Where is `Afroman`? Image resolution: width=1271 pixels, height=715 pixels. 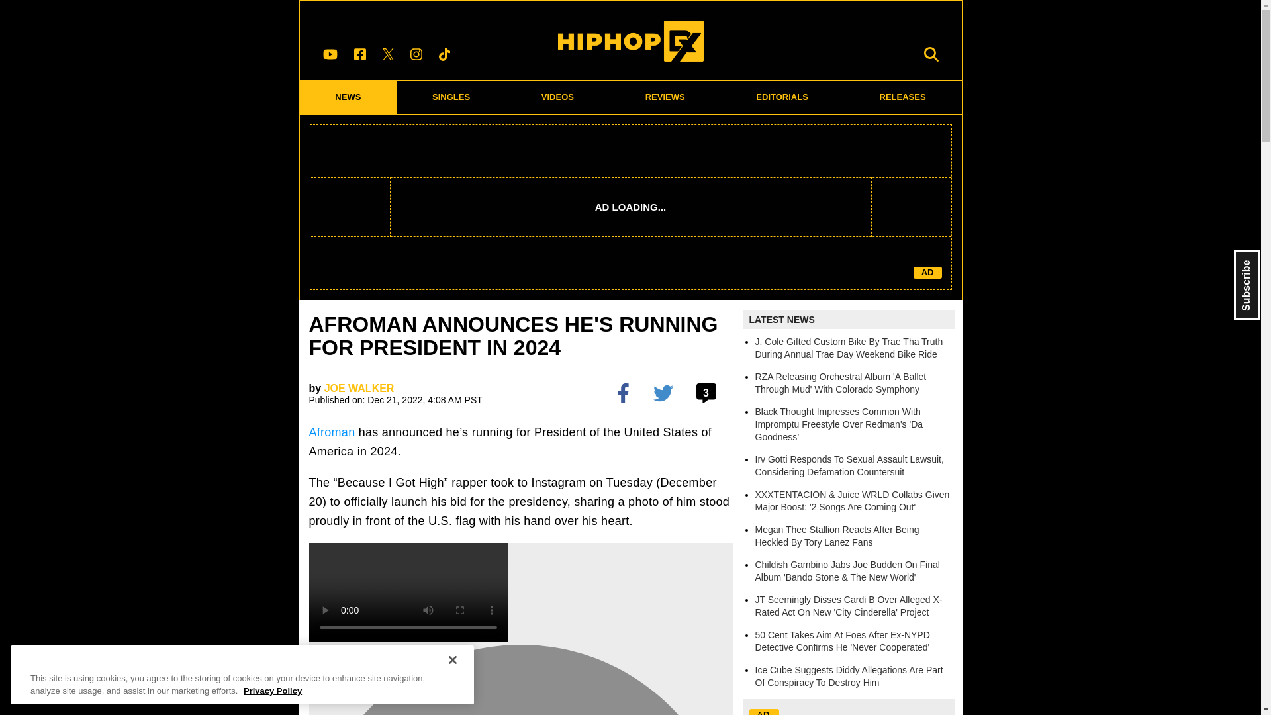 Afroman is located at coordinates (331, 432).